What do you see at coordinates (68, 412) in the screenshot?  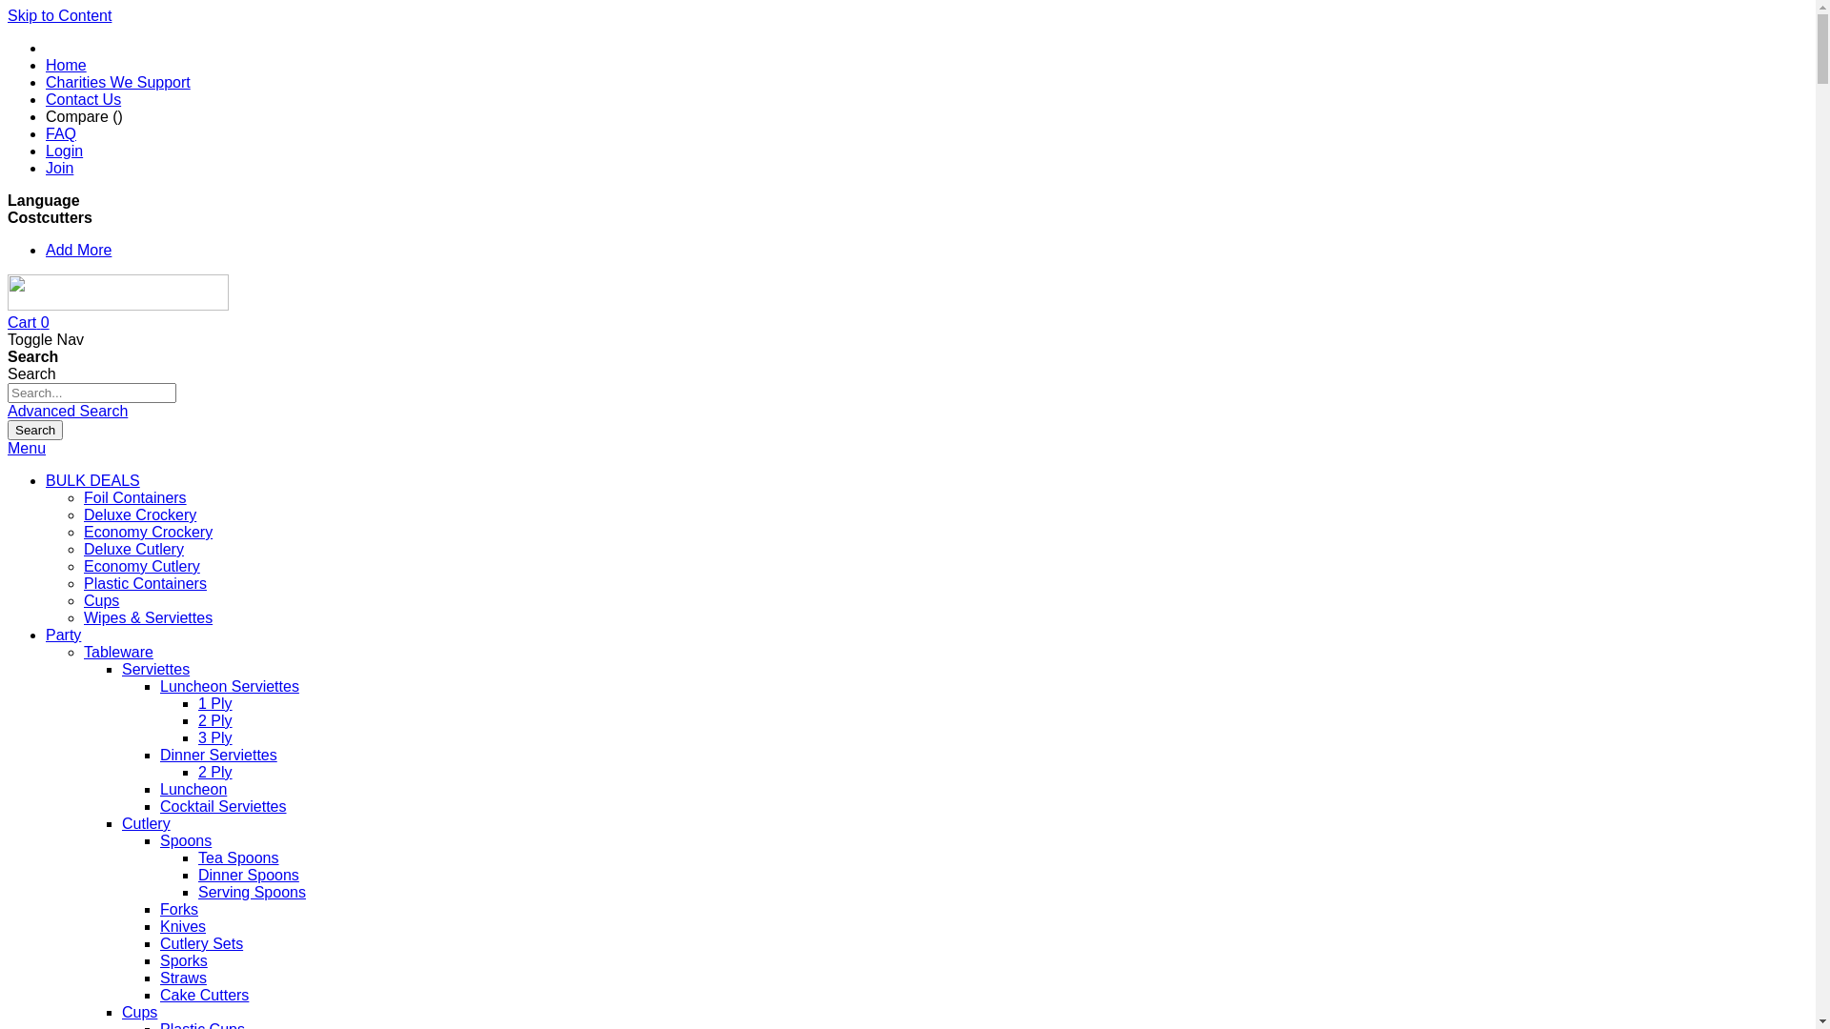 I see `Advanced Search` at bounding box center [68, 412].